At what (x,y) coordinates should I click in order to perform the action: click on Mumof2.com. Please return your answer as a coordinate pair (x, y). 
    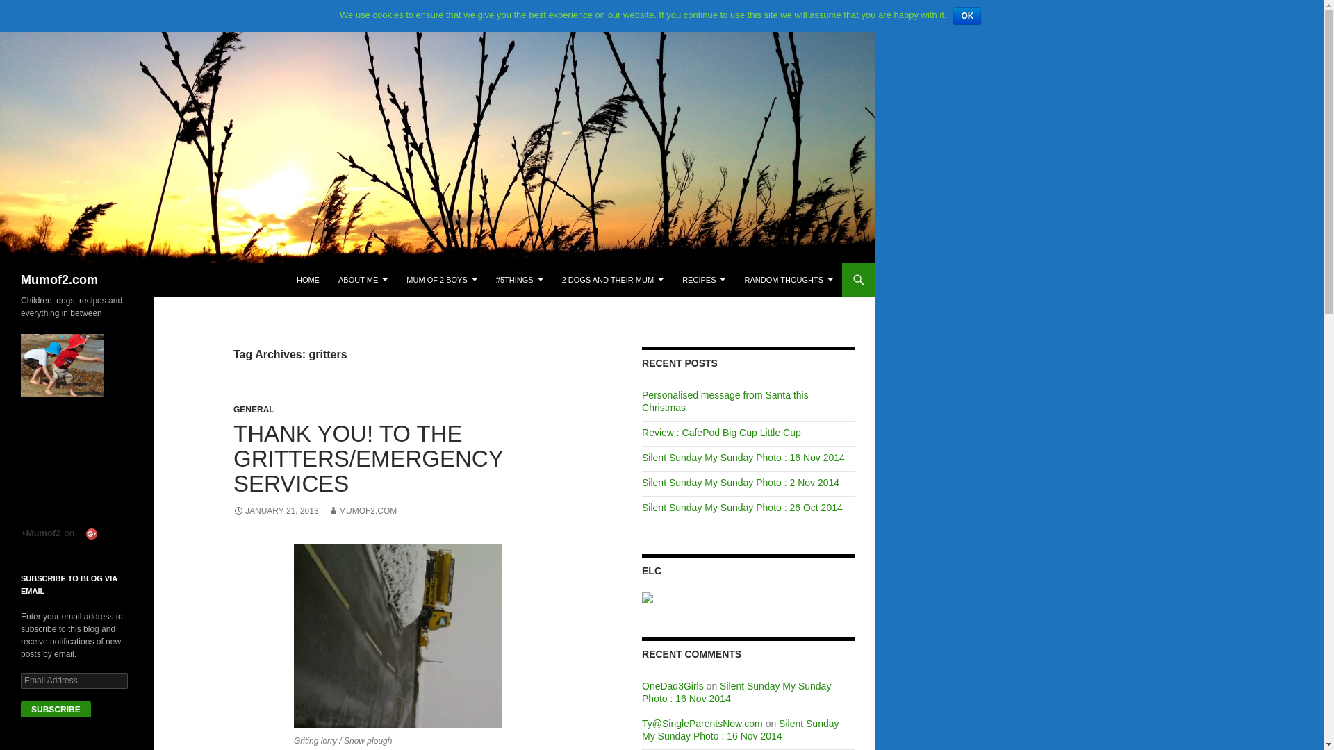
    Looking at the image, I should click on (59, 279).